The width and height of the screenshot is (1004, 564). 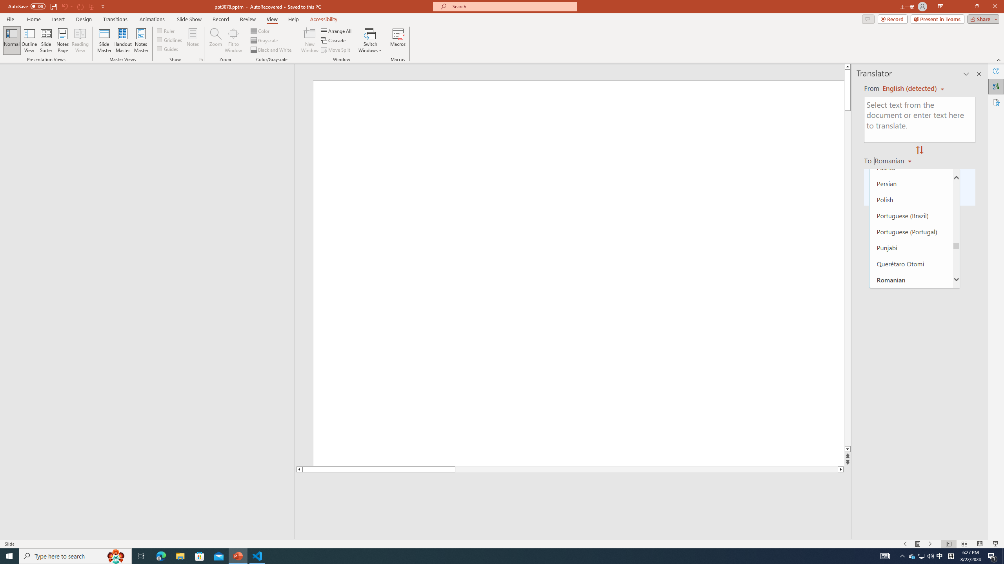 I want to click on Sesotho, so click(x=911, y=376).